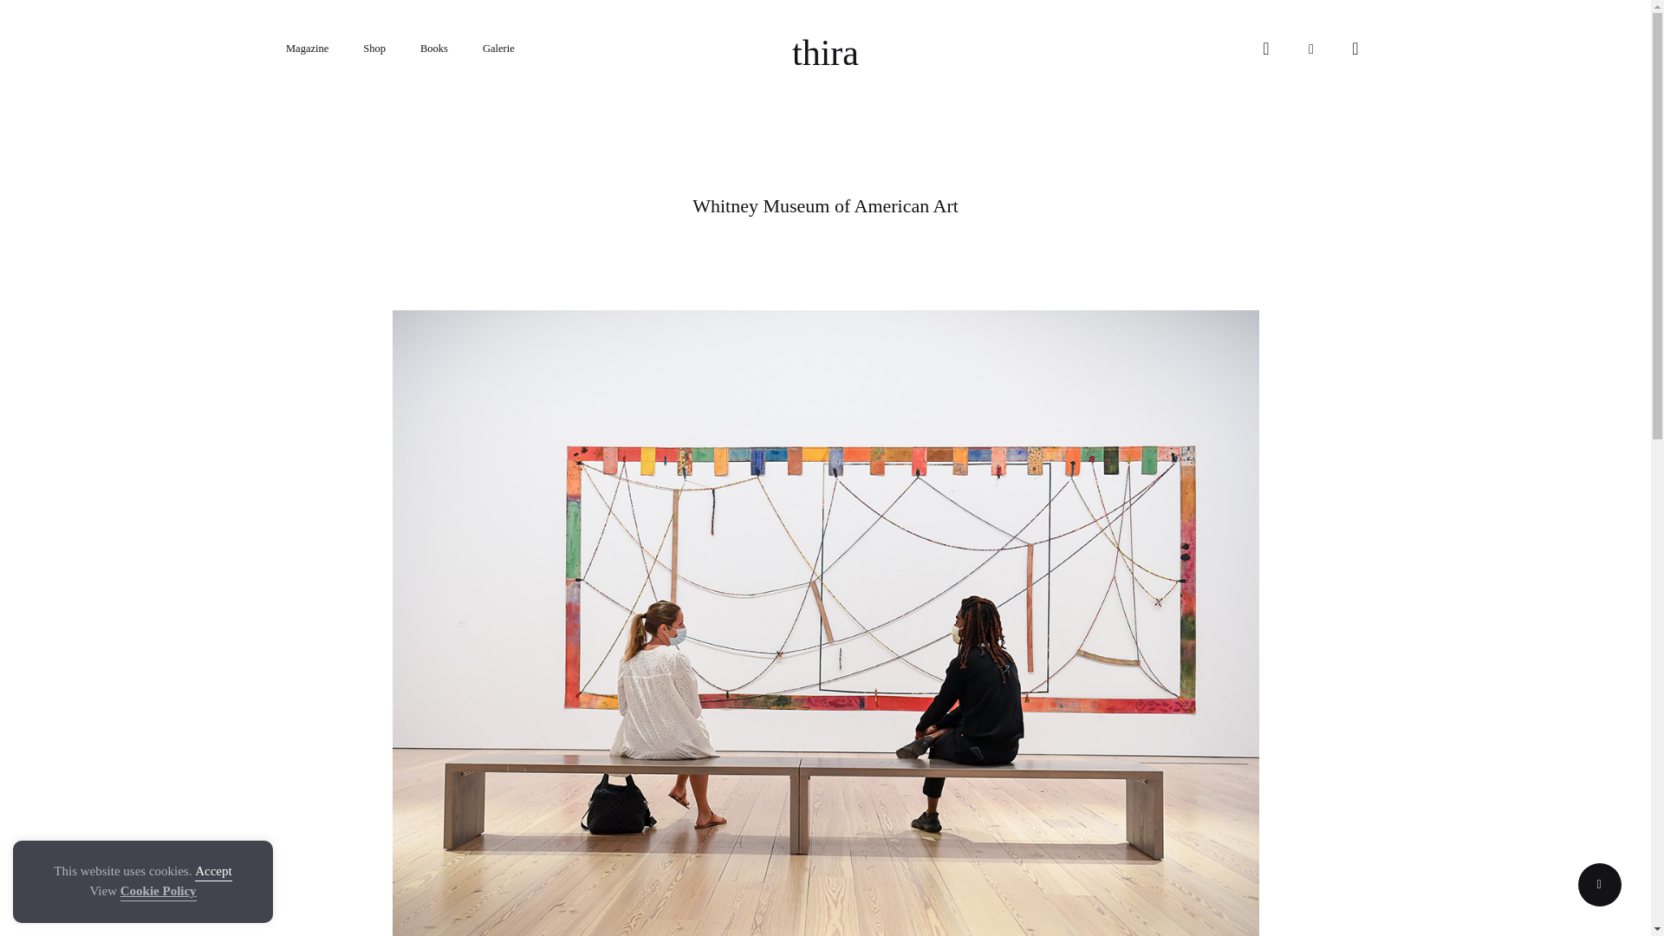 The width and height of the screenshot is (1664, 936). I want to click on Account, so click(595, 746).